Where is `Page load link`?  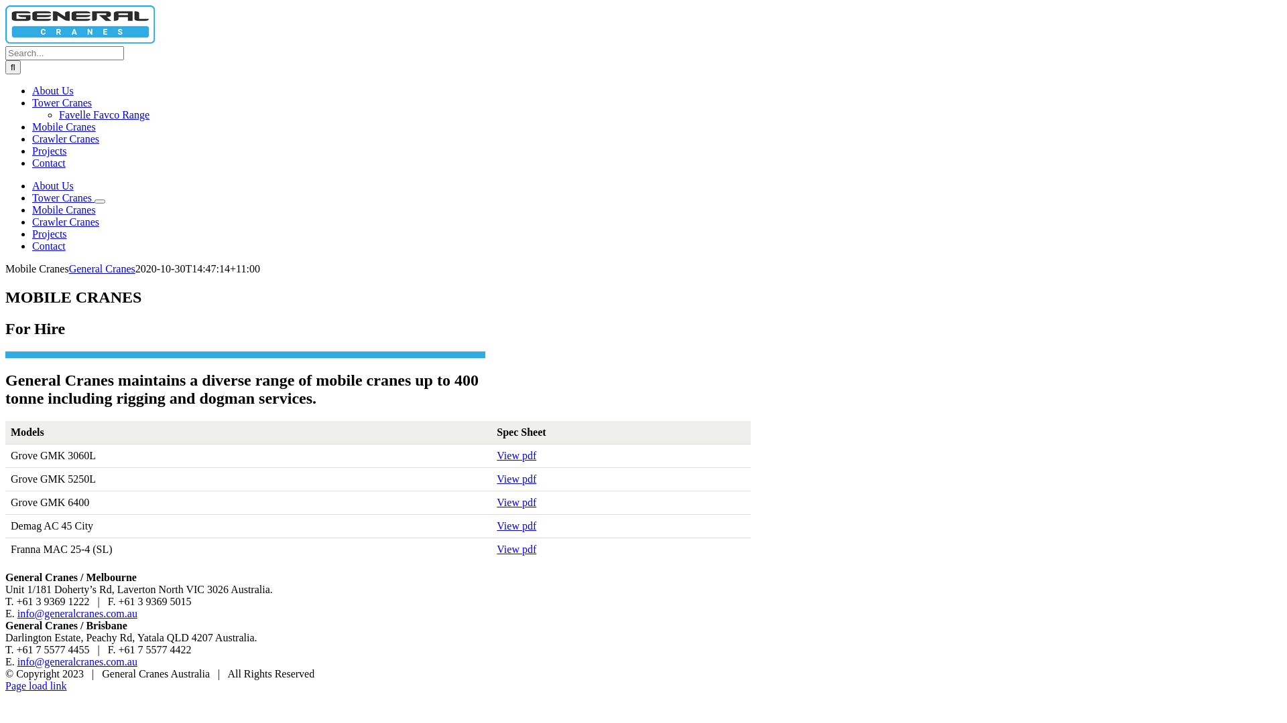
Page load link is located at coordinates (36, 686).